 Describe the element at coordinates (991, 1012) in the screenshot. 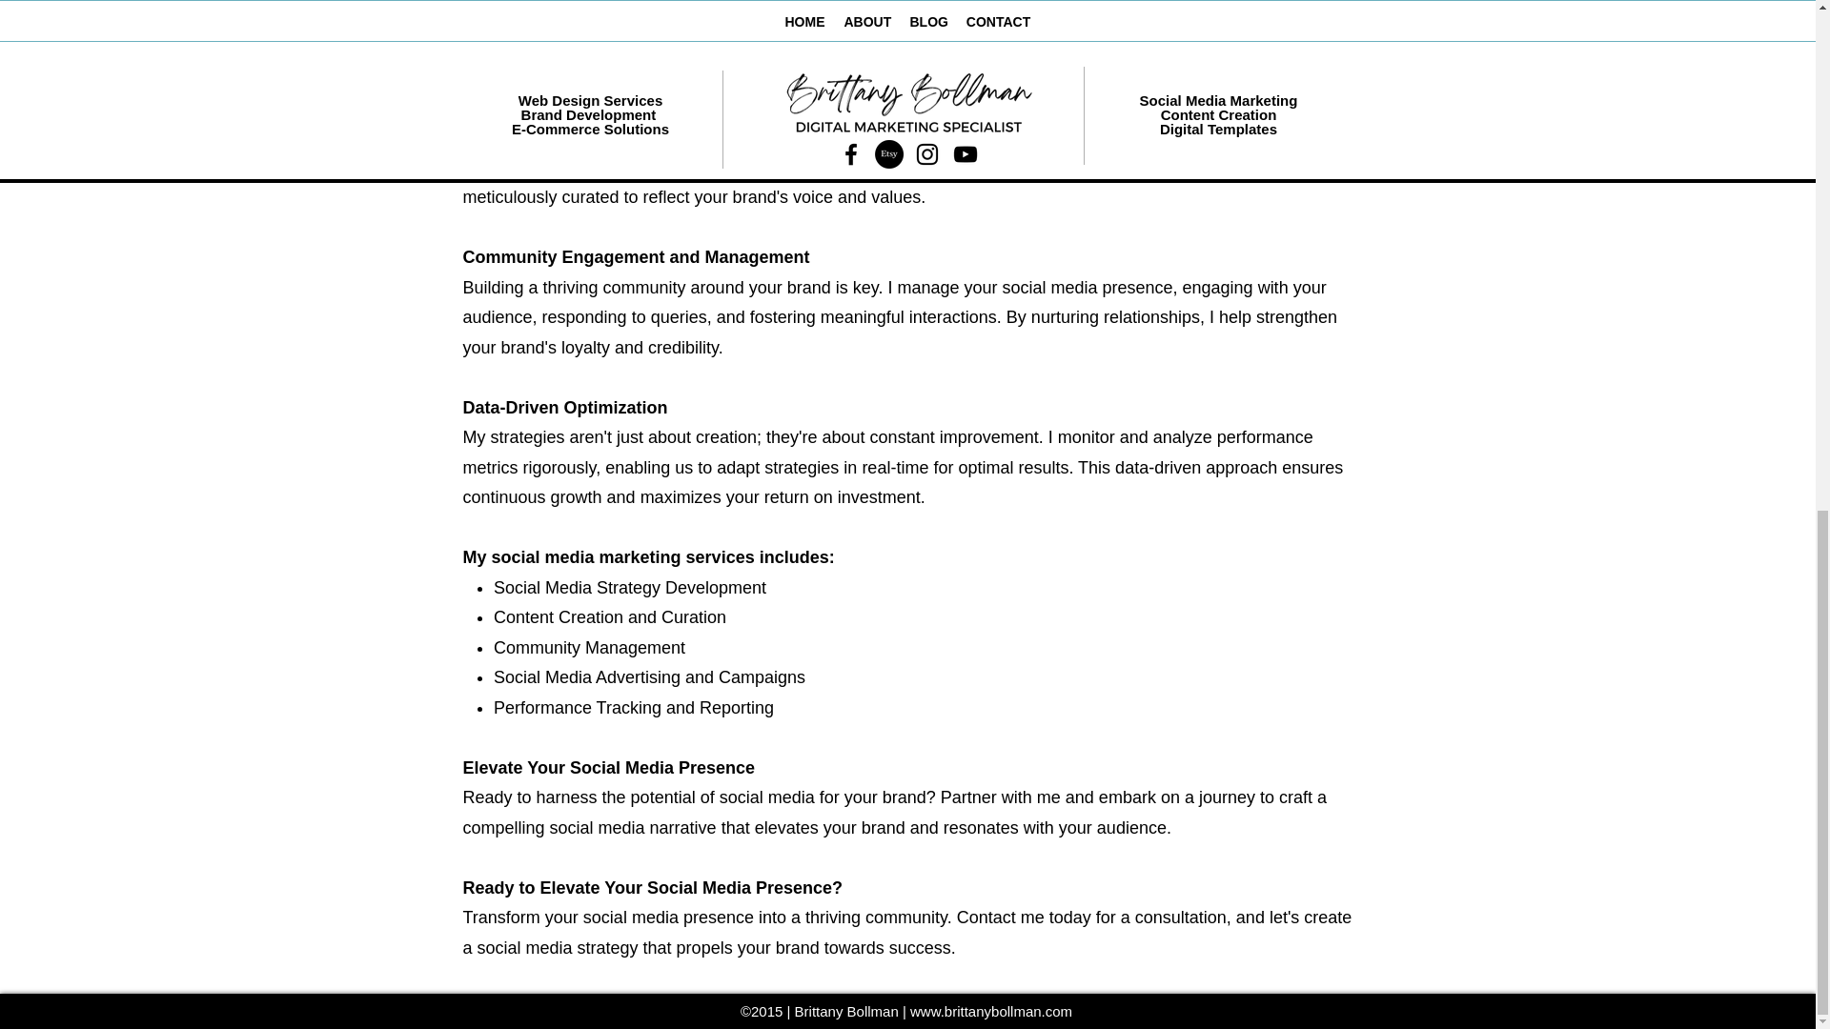

I see `www.brittanybollman.com` at that location.